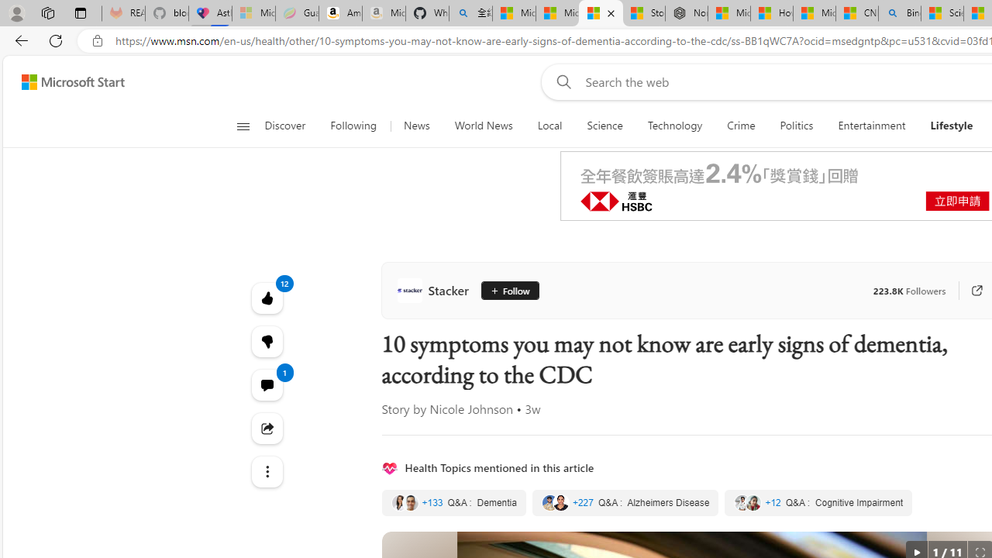 This screenshot has height=558, width=992. What do you see at coordinates (643, 14) in the screenshot?
I see `Stocks - MSN` at bounding box center [643, 14].